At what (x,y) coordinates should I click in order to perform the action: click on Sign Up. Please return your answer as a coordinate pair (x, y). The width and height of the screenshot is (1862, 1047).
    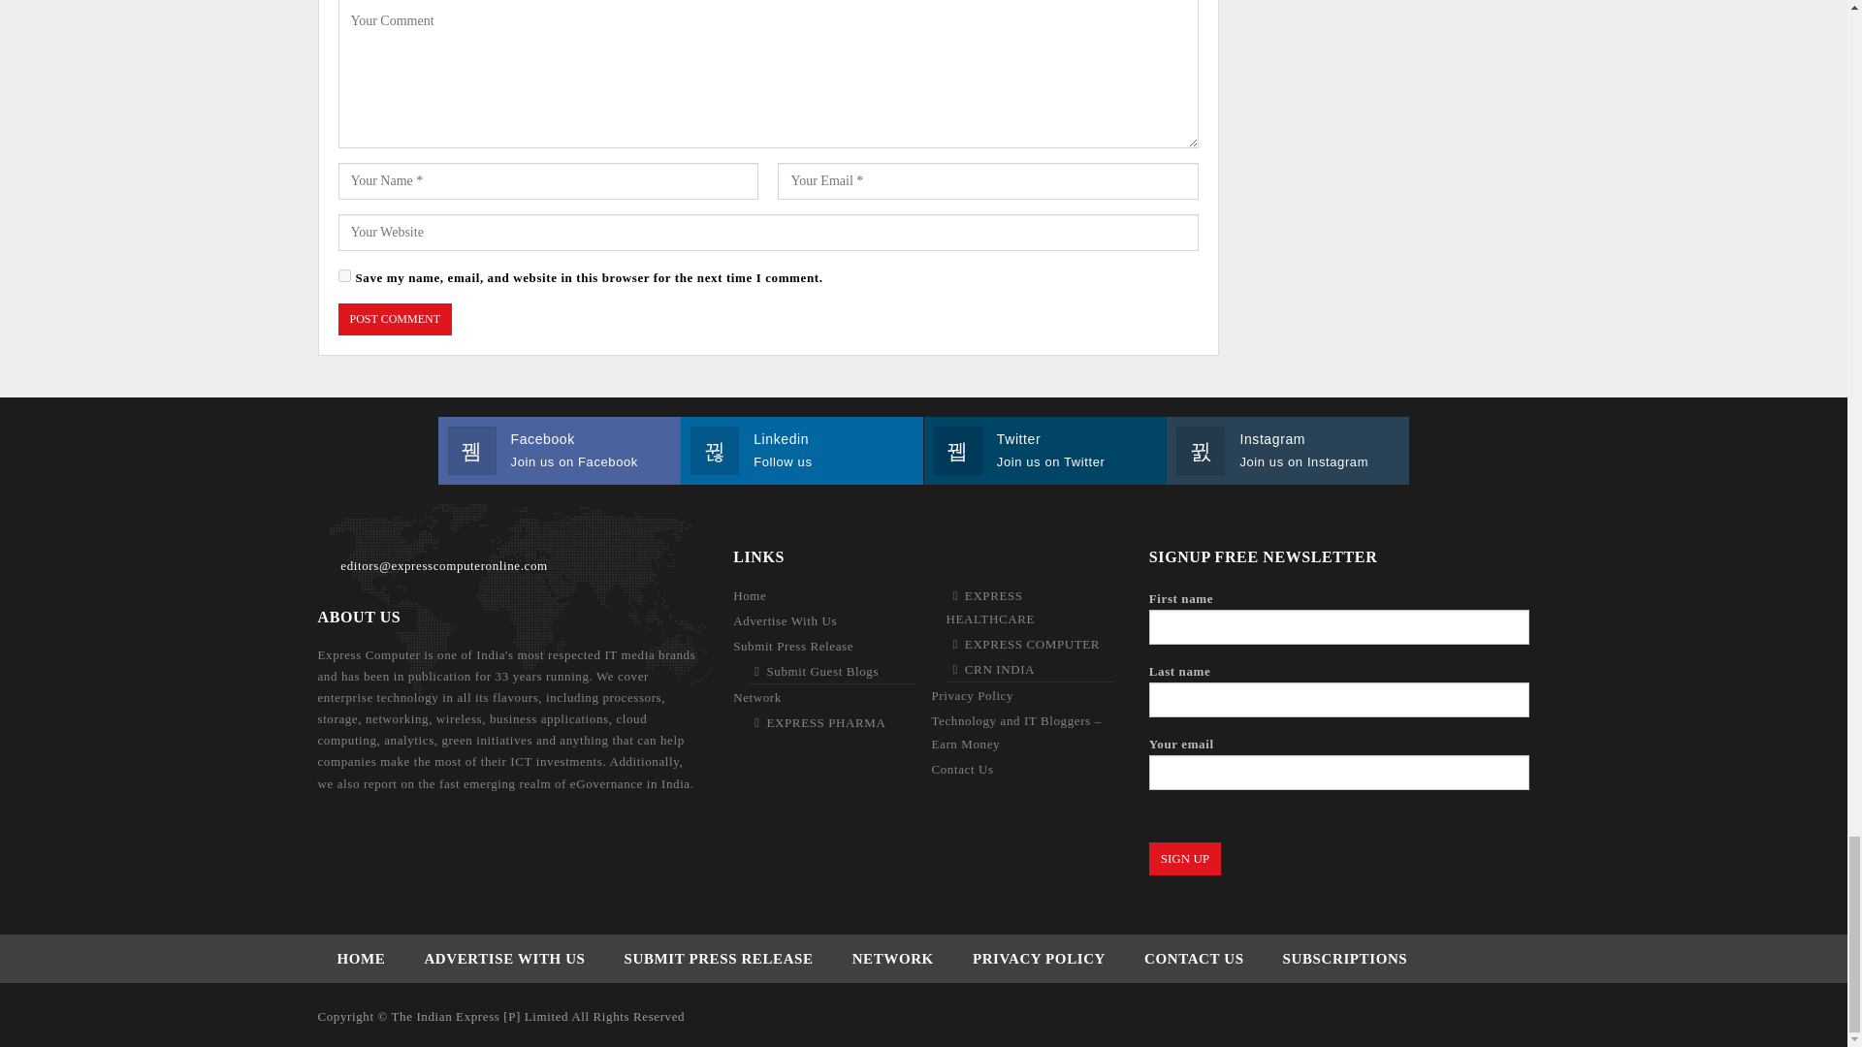
    Looking at the image, I should click on (1185, 859).